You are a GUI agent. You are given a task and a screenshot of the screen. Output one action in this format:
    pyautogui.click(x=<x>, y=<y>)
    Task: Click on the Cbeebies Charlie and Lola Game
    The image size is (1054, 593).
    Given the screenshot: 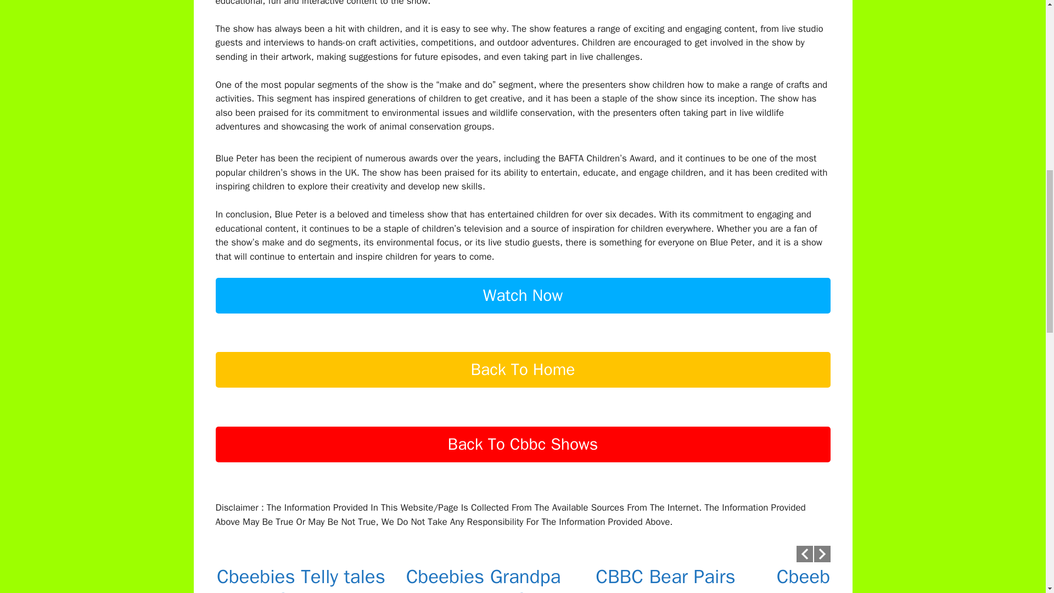 What is the action you would take?
    pyautogui.click(x=848, y=579)
    